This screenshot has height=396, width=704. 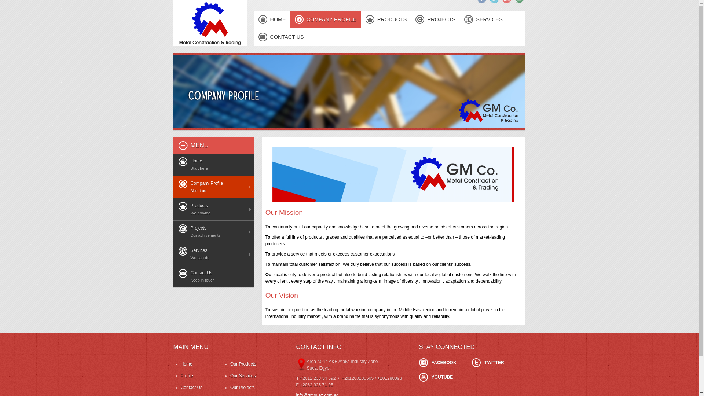 What do you see at coordinates (483, 19) in the screenshot?
I see `SERVICES` at bounding box center [483, 19].